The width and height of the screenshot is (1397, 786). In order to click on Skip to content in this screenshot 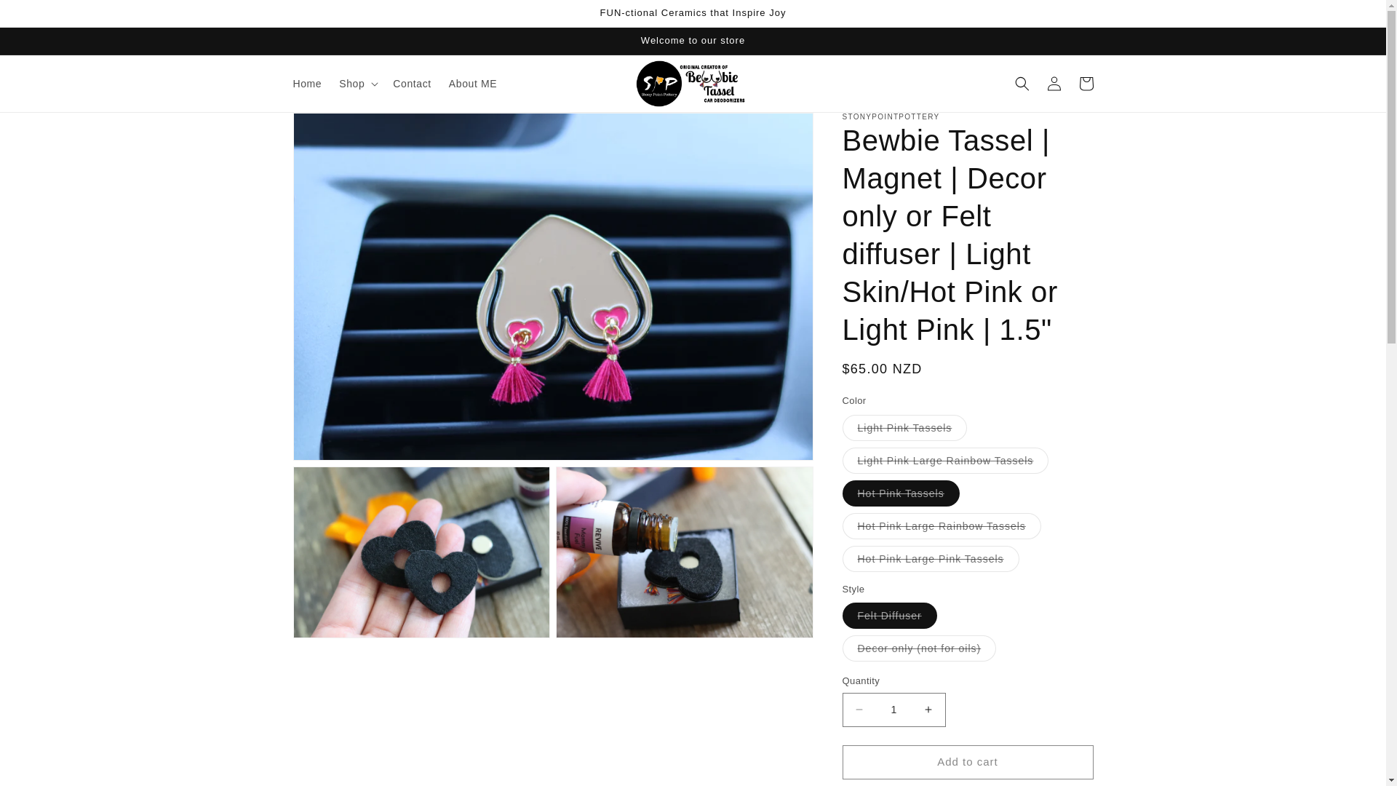, I will do `click(44, 17)`.